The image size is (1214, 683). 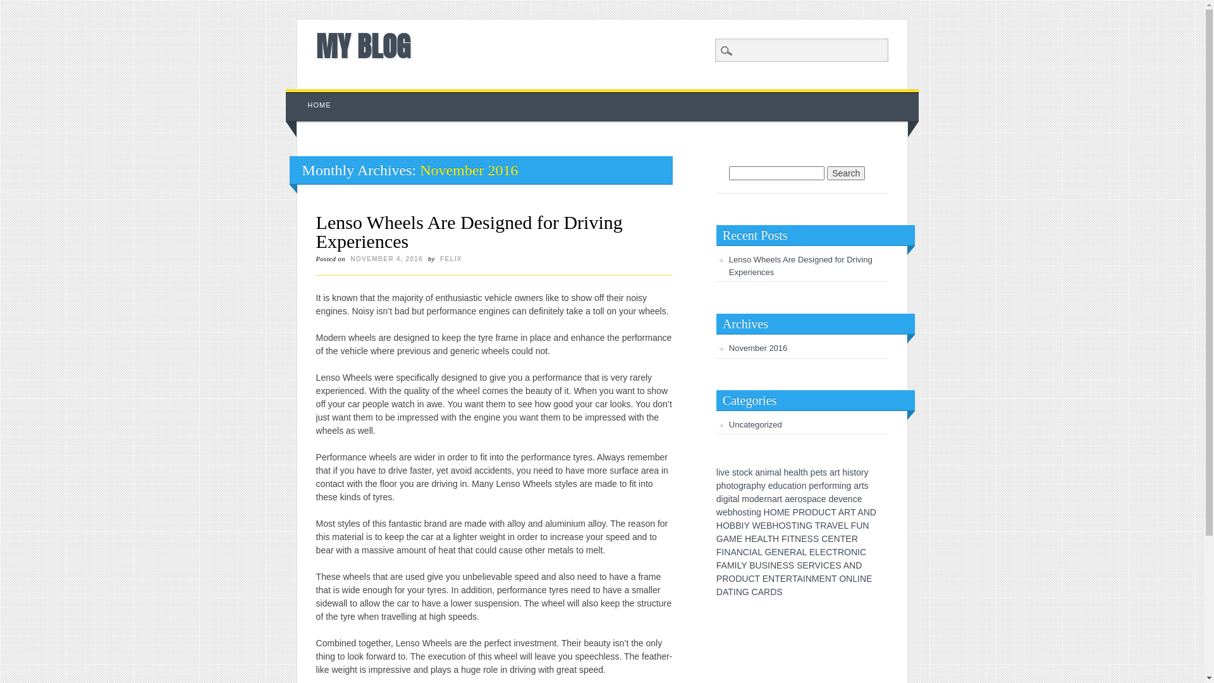 I want to click on R, so click(x=725, y=579).